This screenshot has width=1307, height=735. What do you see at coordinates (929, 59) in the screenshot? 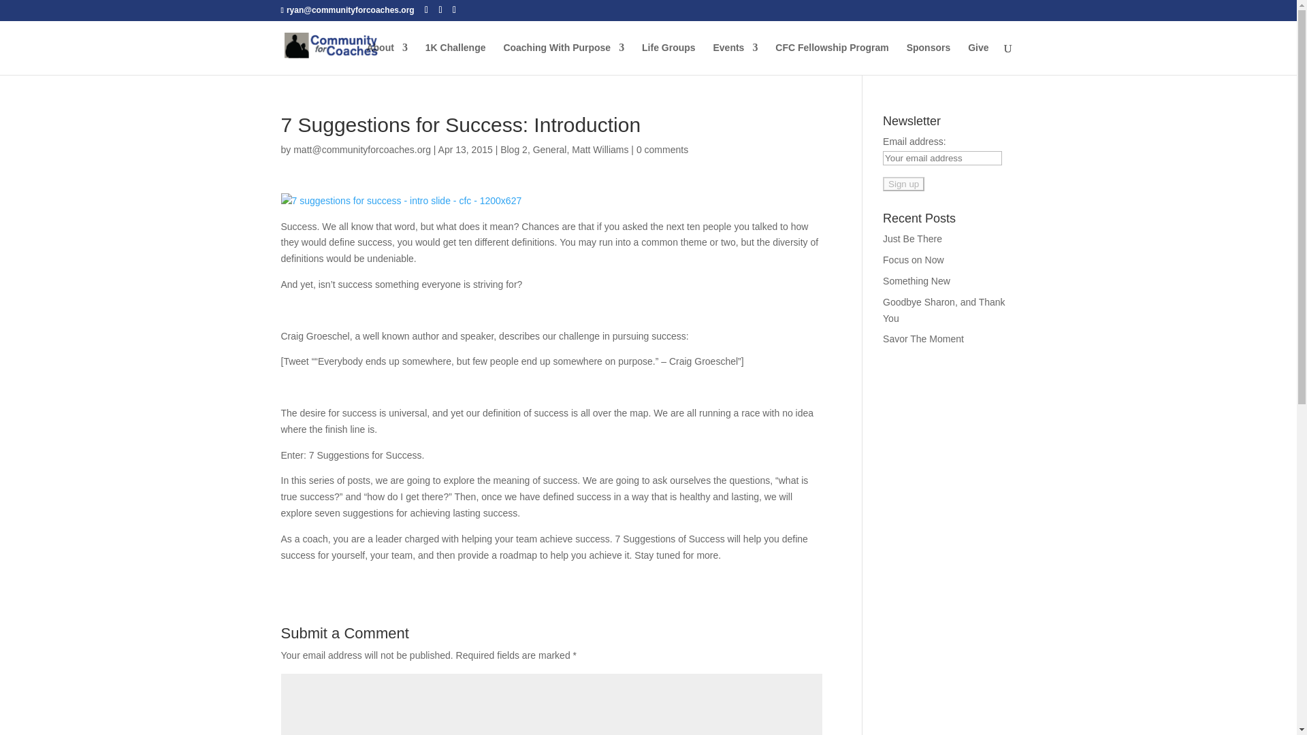
I see `Sponsors` at bounding box center [929, 59].